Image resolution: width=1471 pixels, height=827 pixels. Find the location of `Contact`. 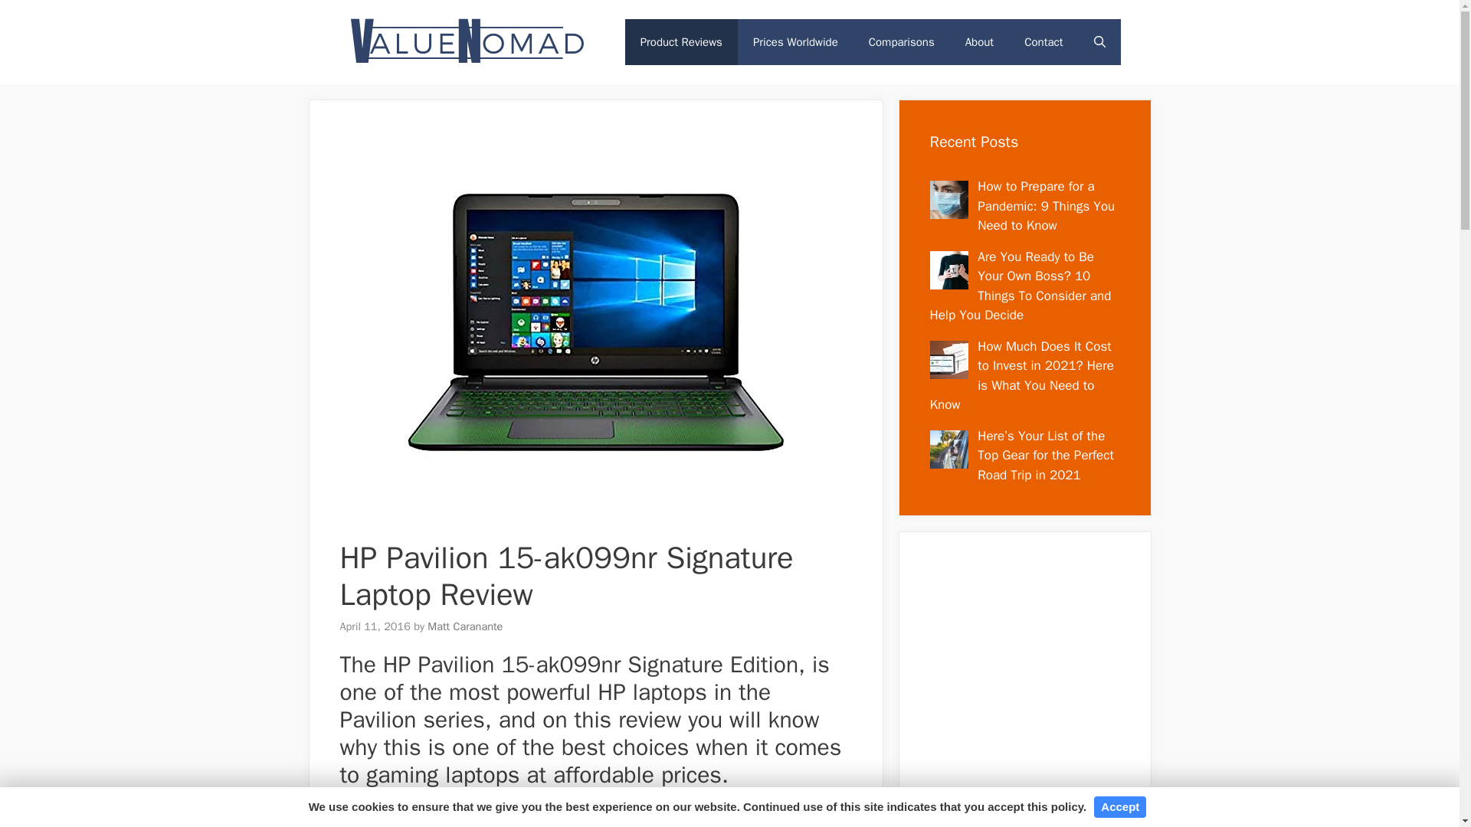

Contact is located at coordinates (1043, 41).